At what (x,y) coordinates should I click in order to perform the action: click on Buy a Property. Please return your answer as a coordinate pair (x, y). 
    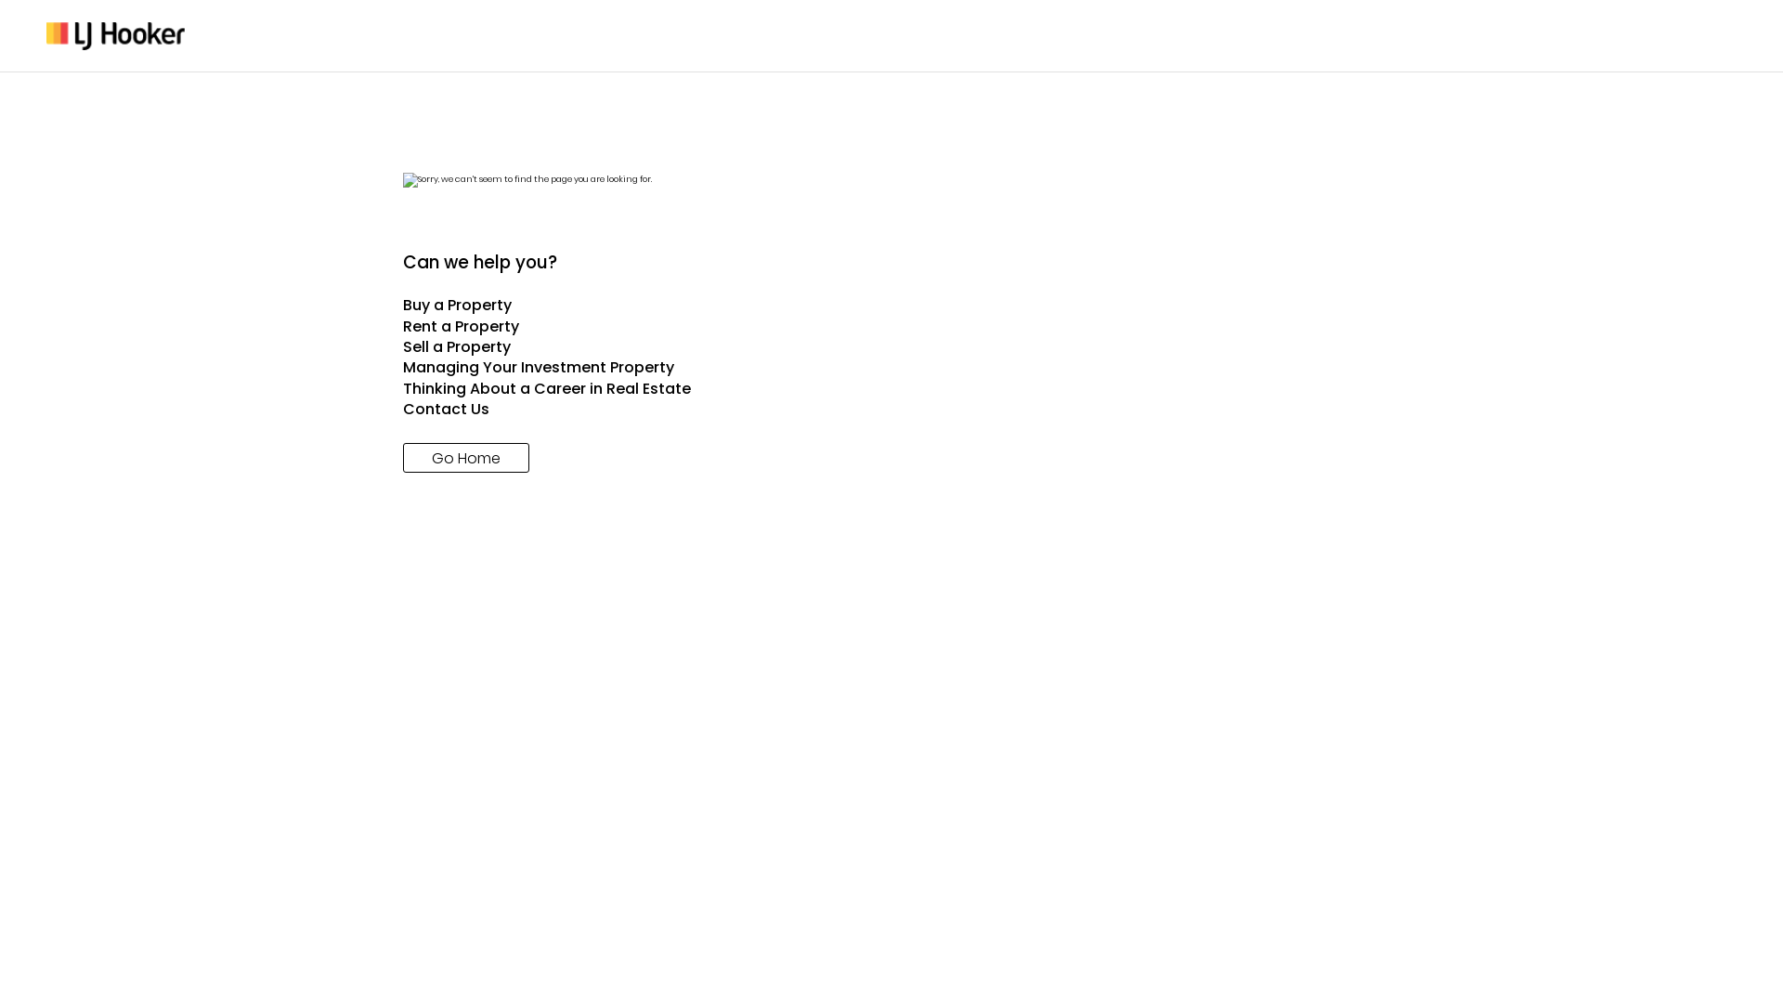
    Looking at the image, I should click on (891, 306).